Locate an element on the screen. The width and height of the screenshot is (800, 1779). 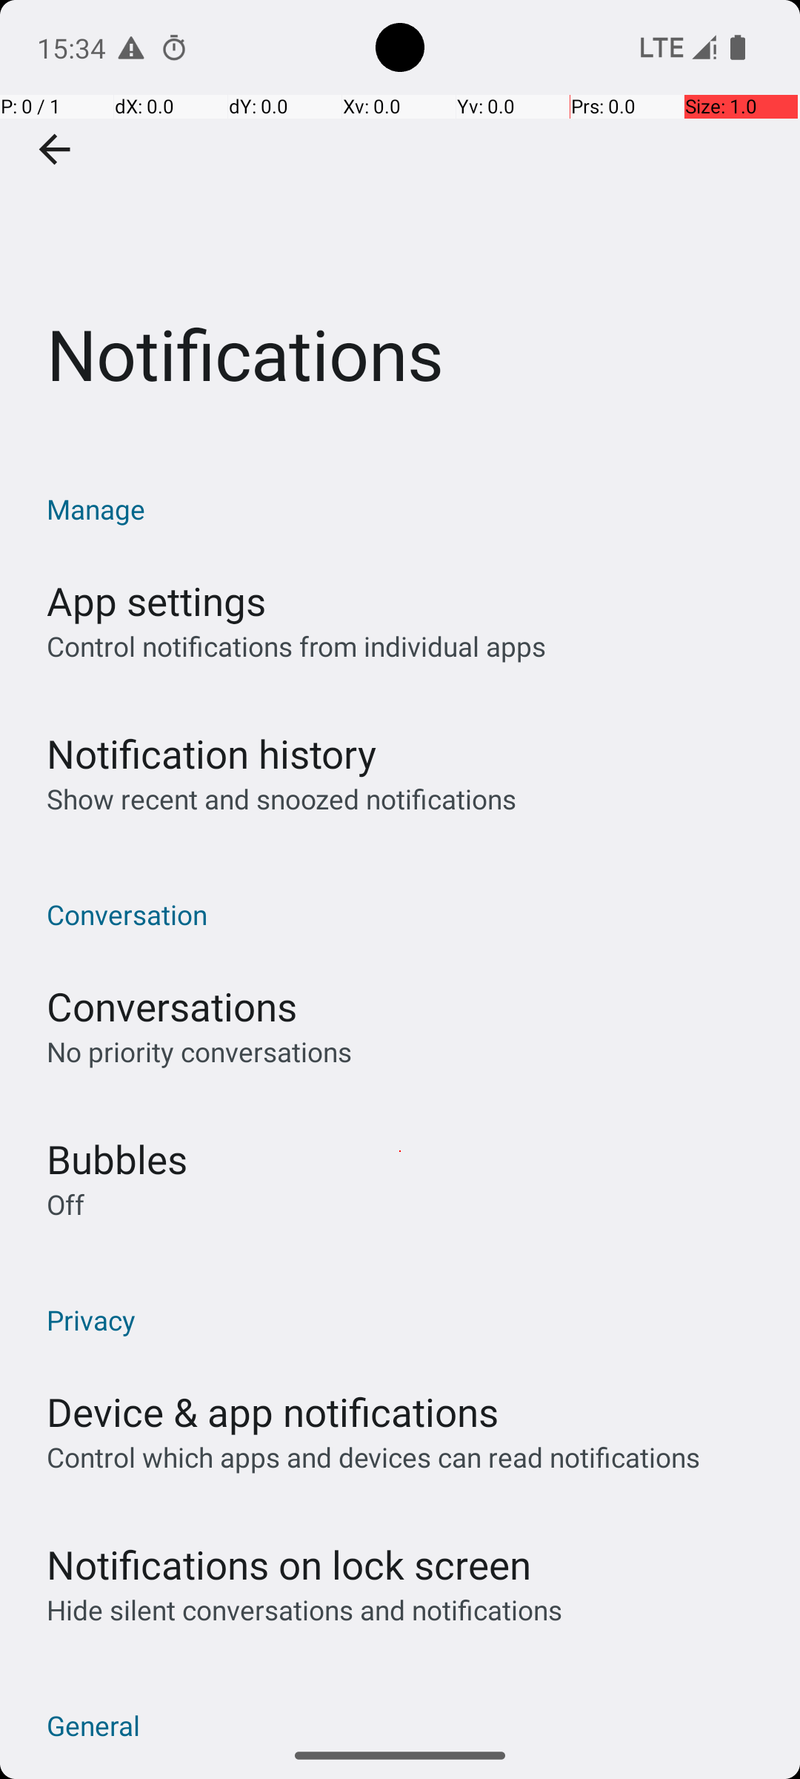
Notifications on lock screen is located at coordinates (289, 1564).